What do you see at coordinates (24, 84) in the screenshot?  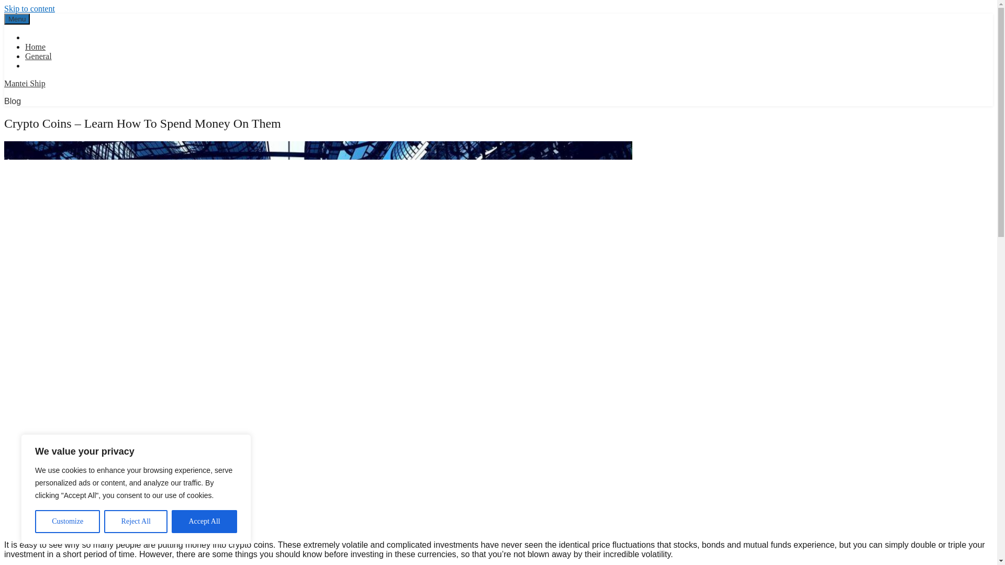 I see `Mantei Ship` at bounding box center [24, 84].